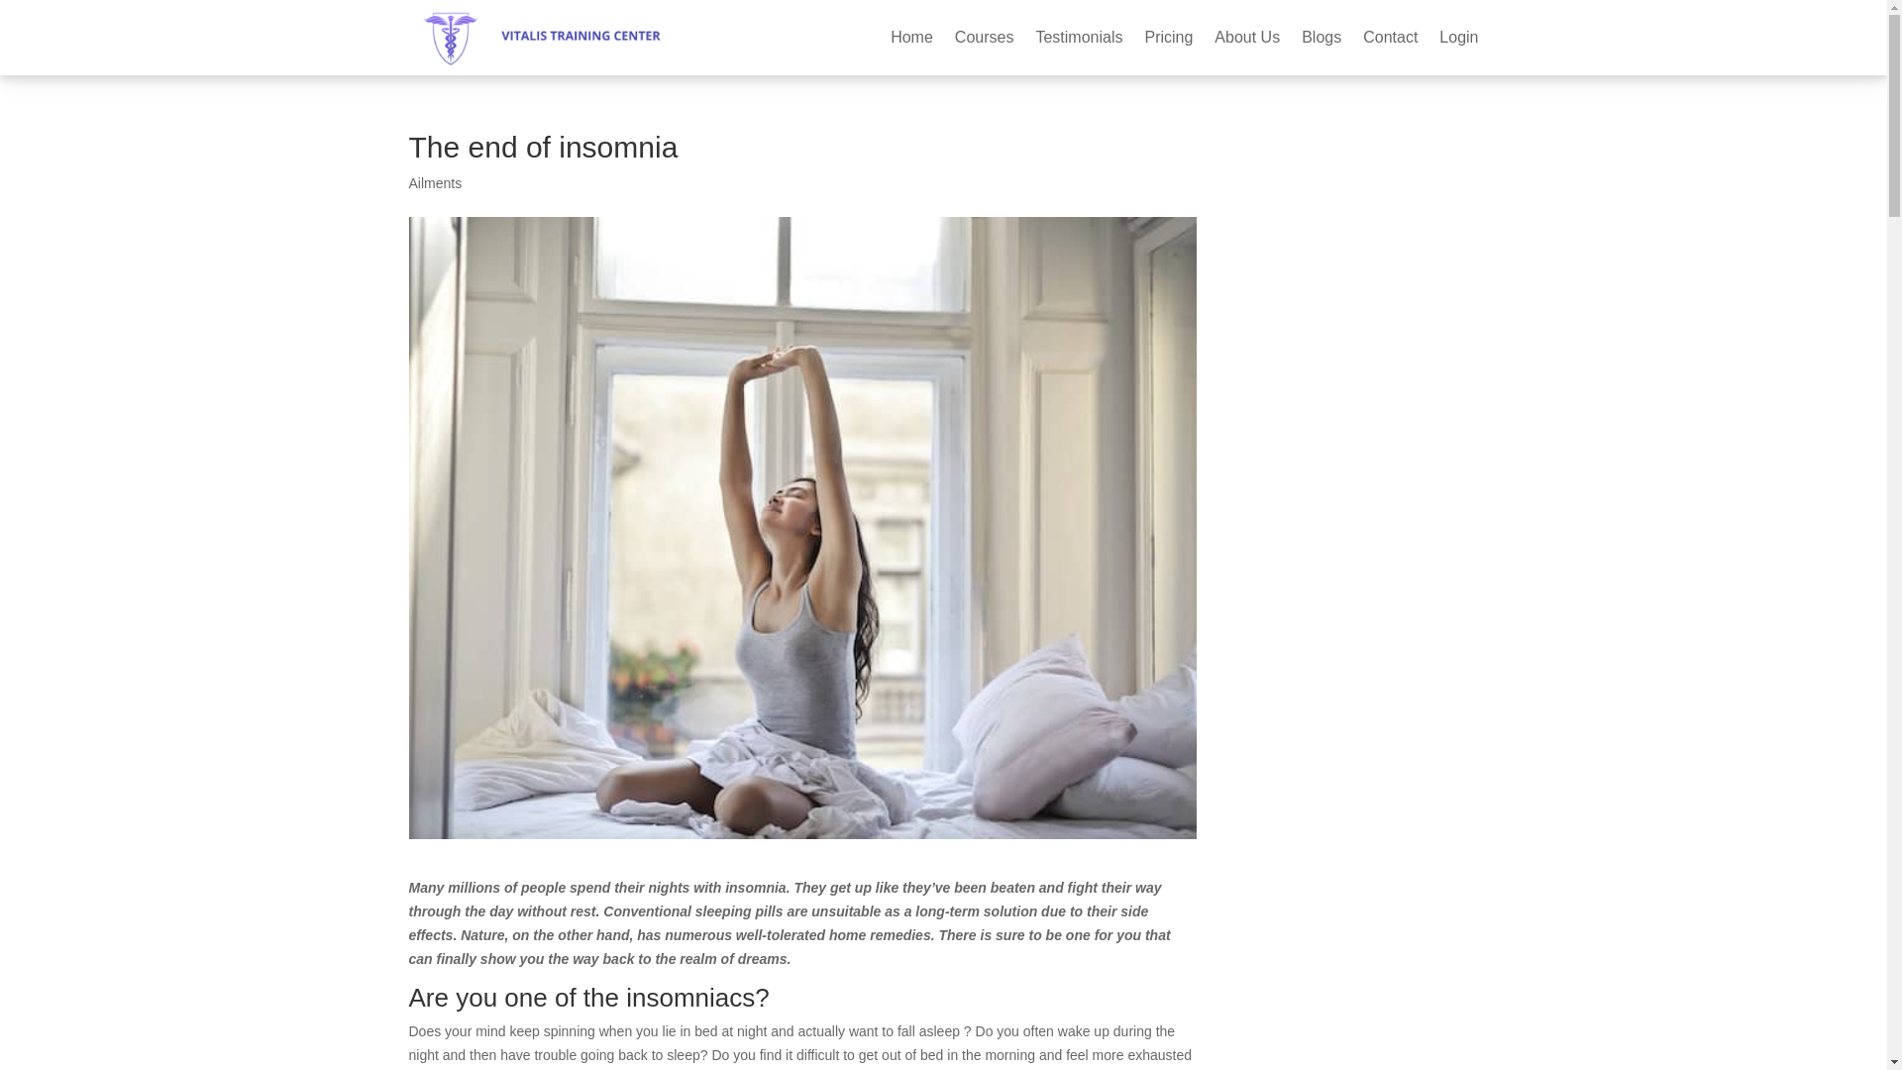  I want to click on Ailments, so click(435, 183).